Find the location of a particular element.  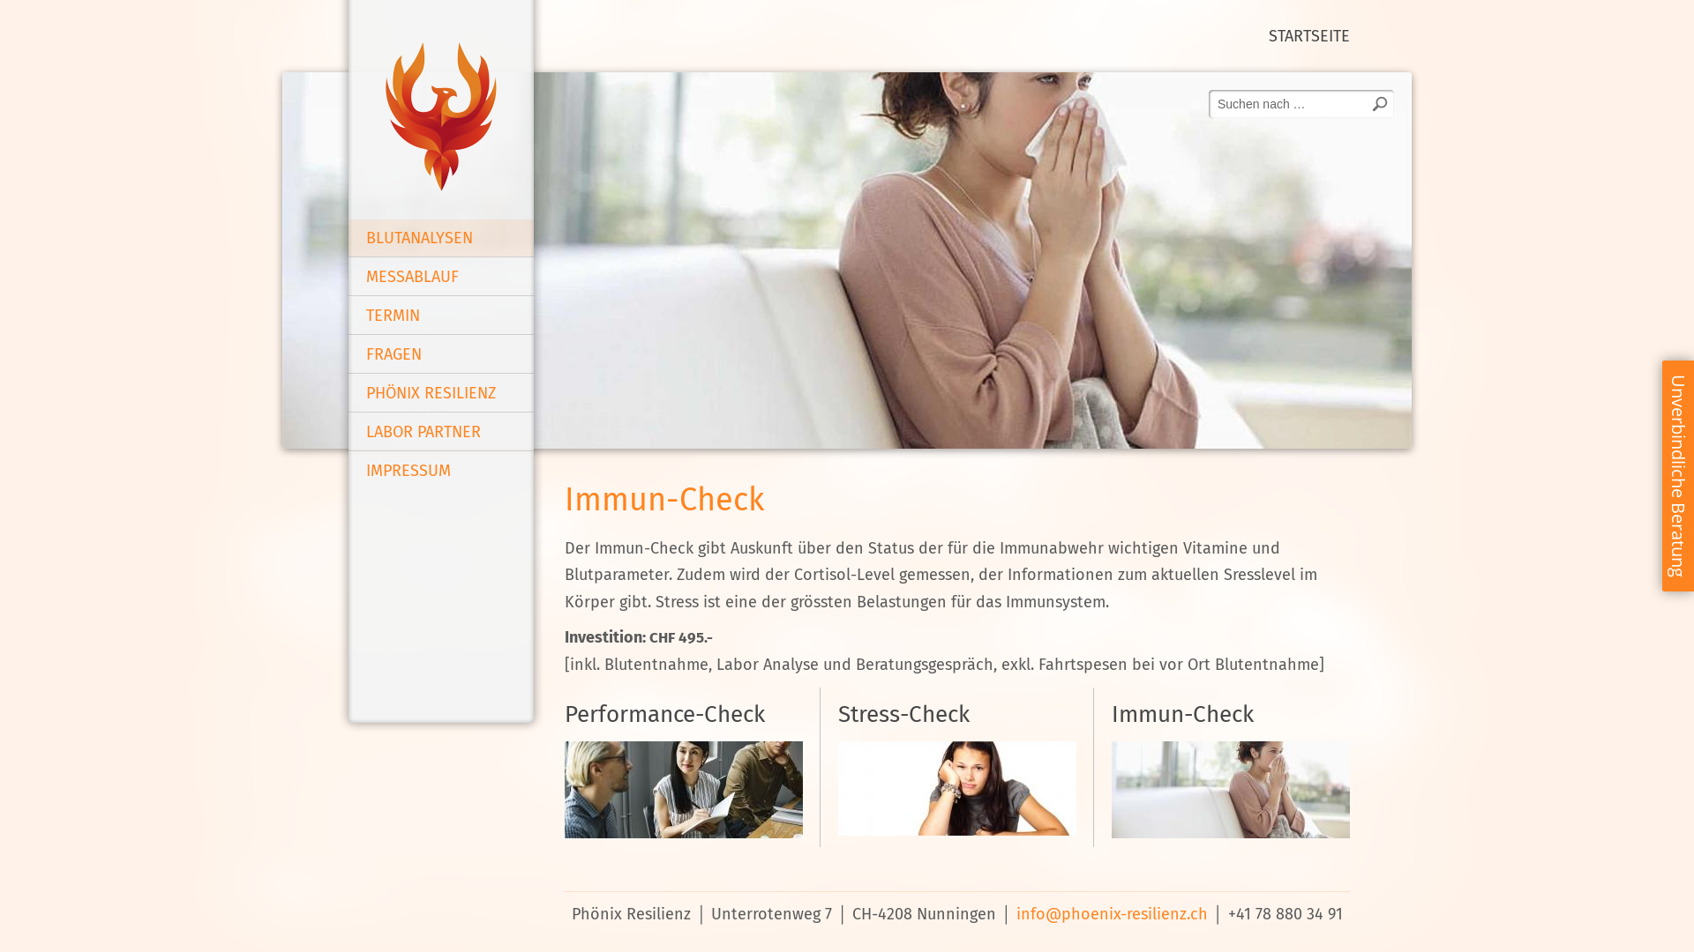

IMPRESSUM is located at coordinates (441, 471).